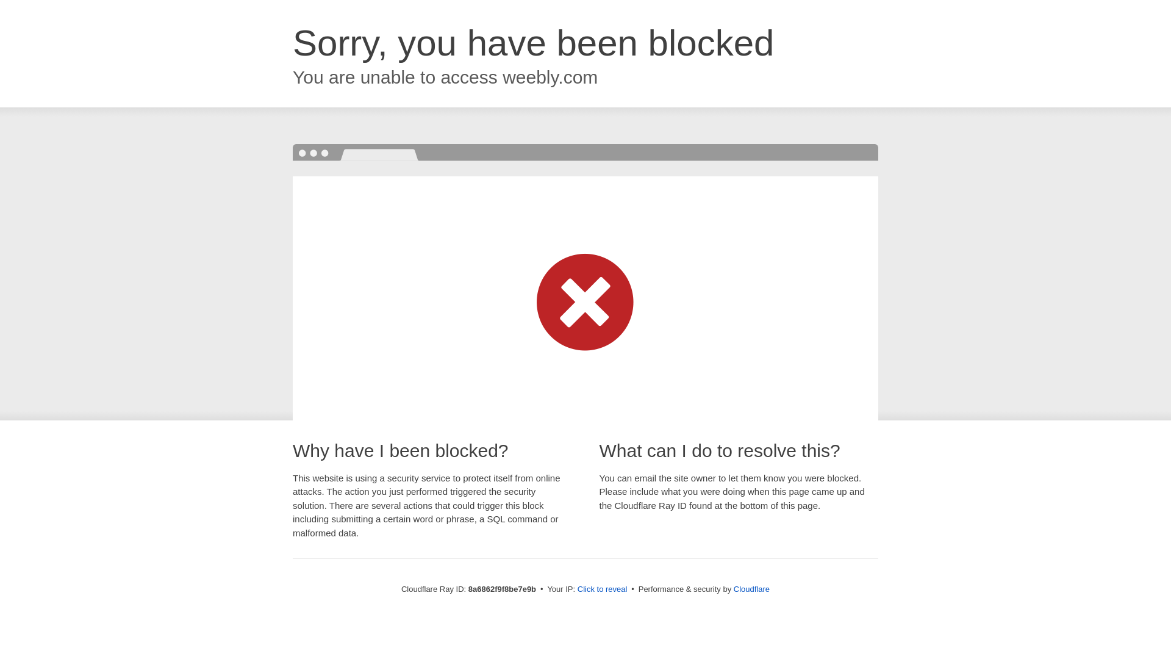  I want to click on Click to reveal, so click(603, 589).